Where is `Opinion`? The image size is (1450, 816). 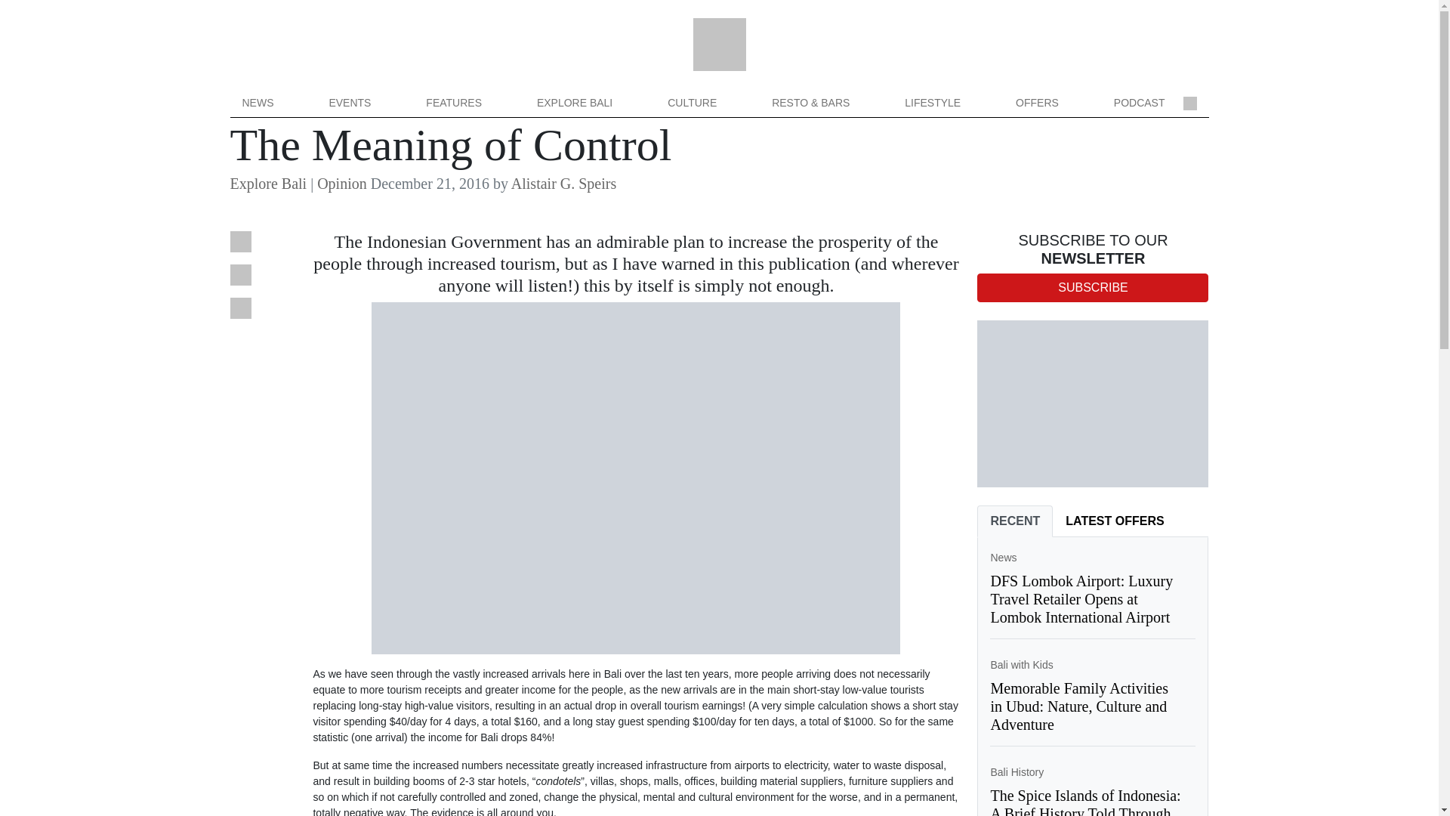
Opinion is located at coordinates (341, 183).